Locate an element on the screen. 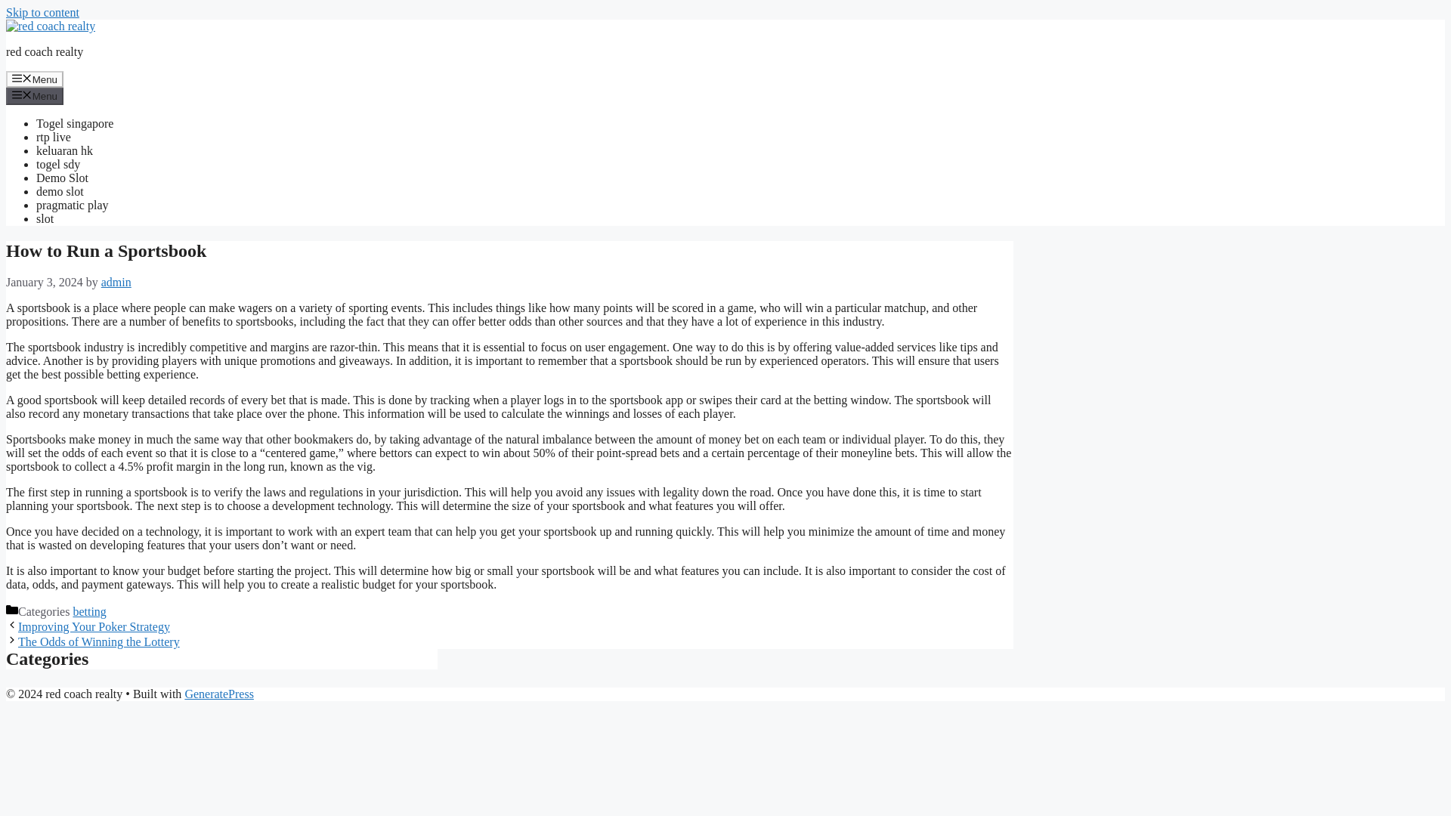 The image size is (1451, 816). red coach realty is located at coordinates (44, 51).